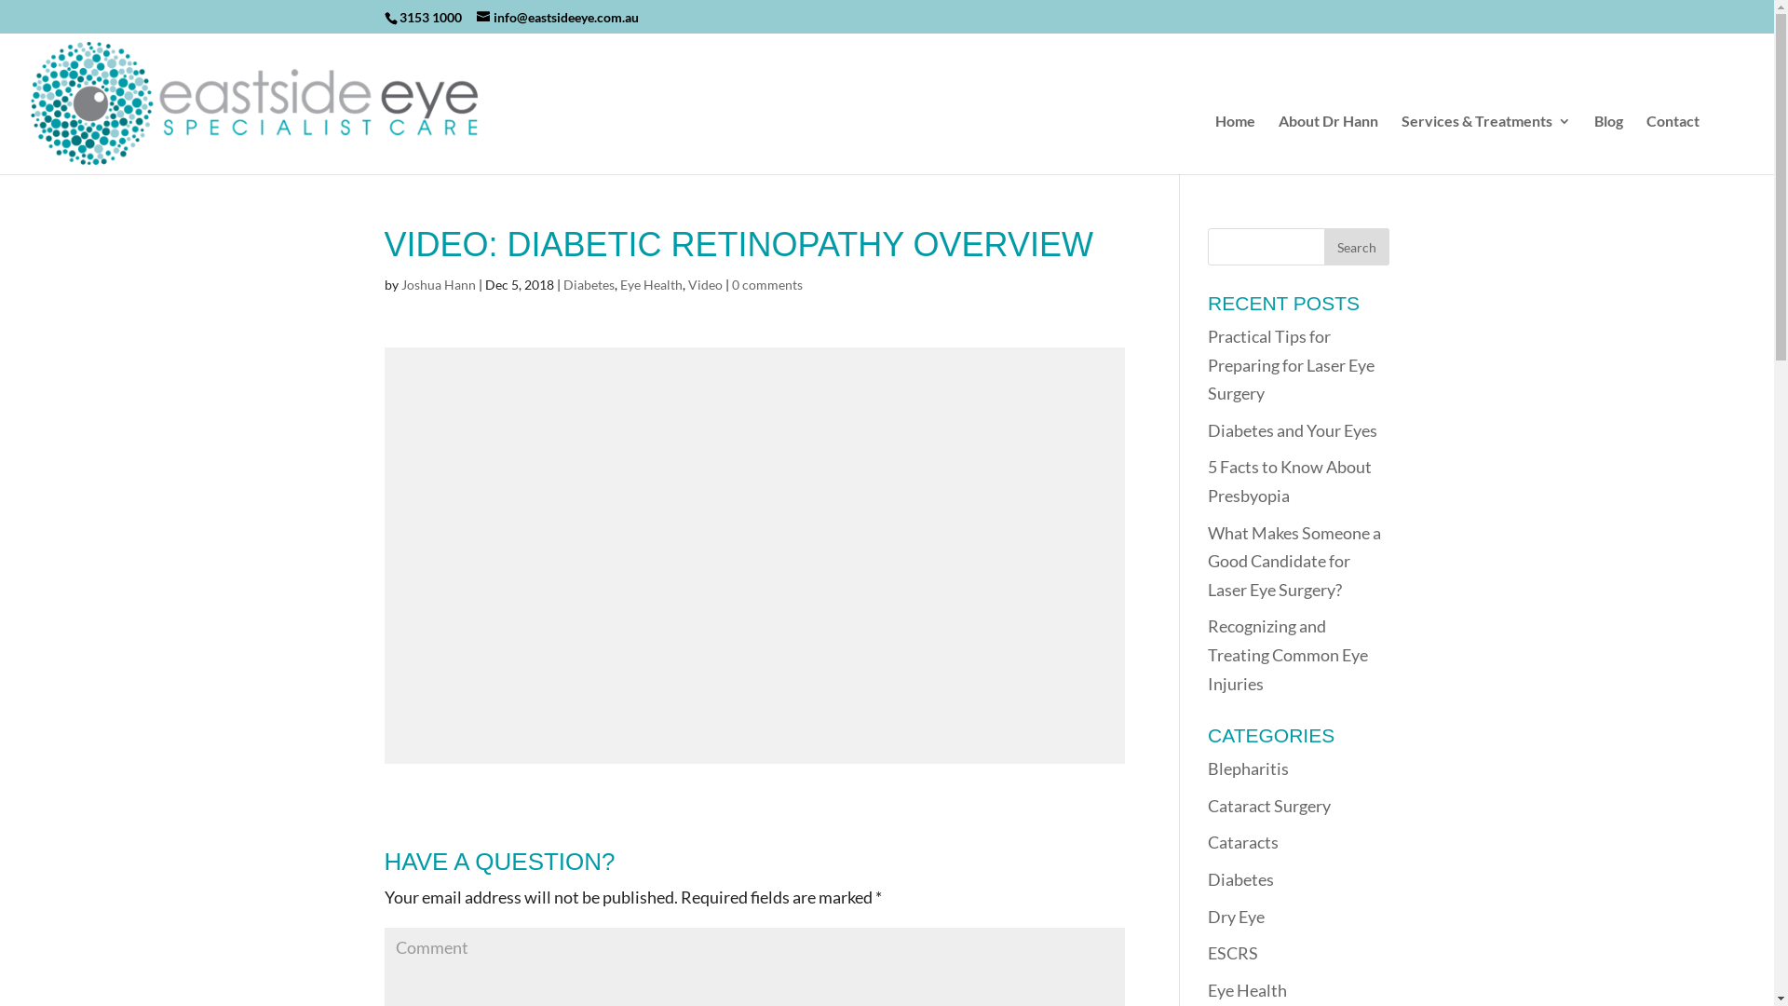 The width and height of the screenshot is (1788, 1006). I want to click on 0 comments, so click(767, 285).